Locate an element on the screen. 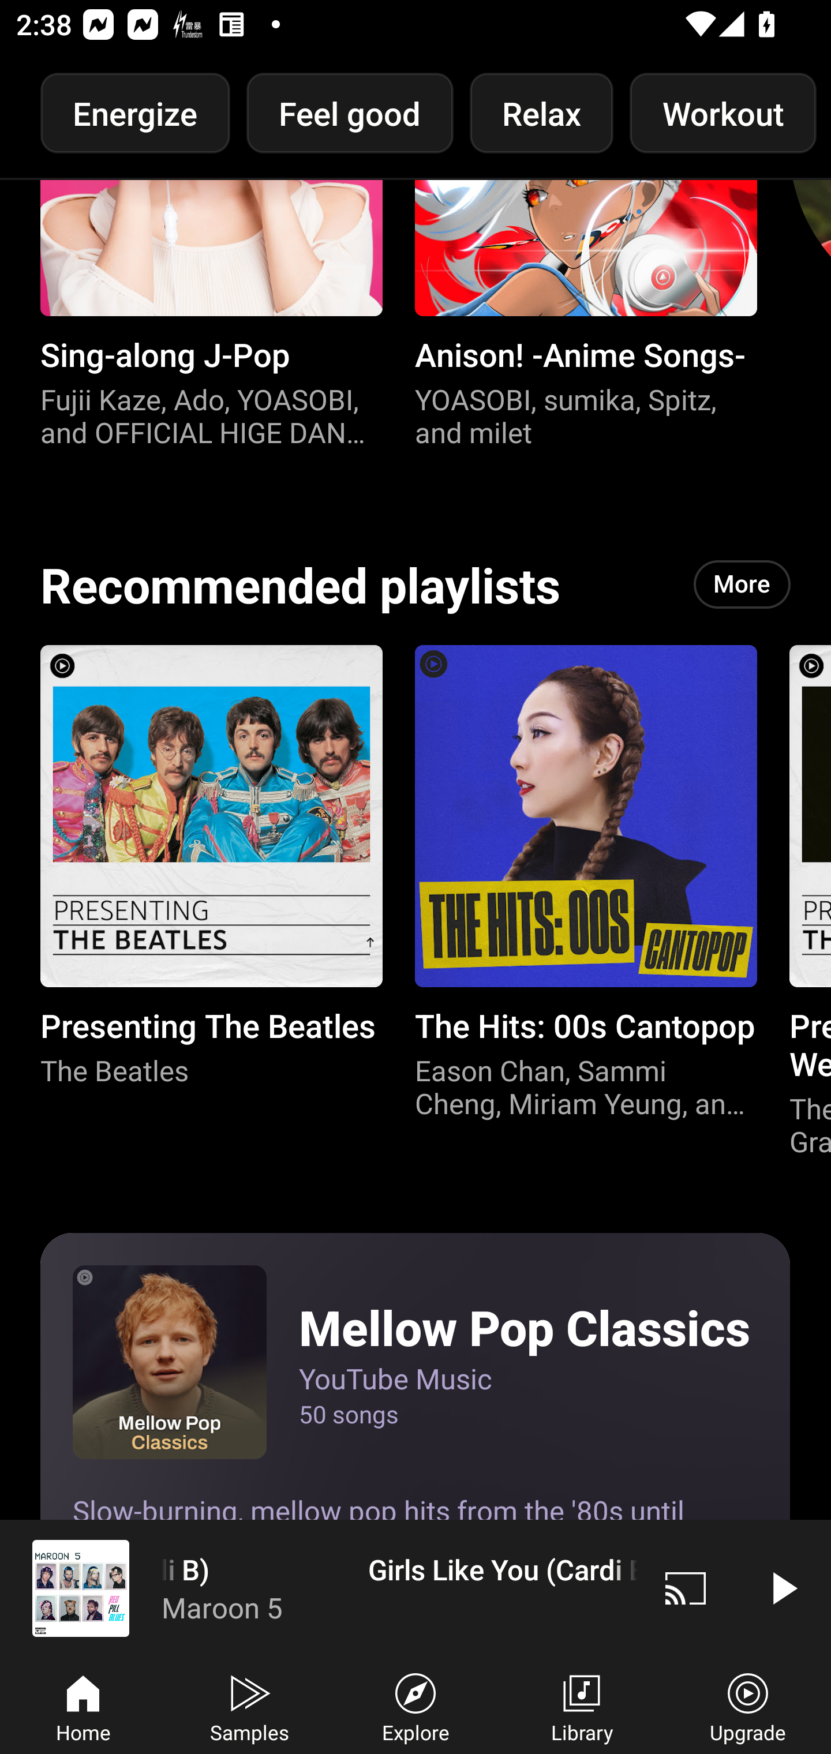  Cast. Disconnected is located at coordinates (686, 1588).